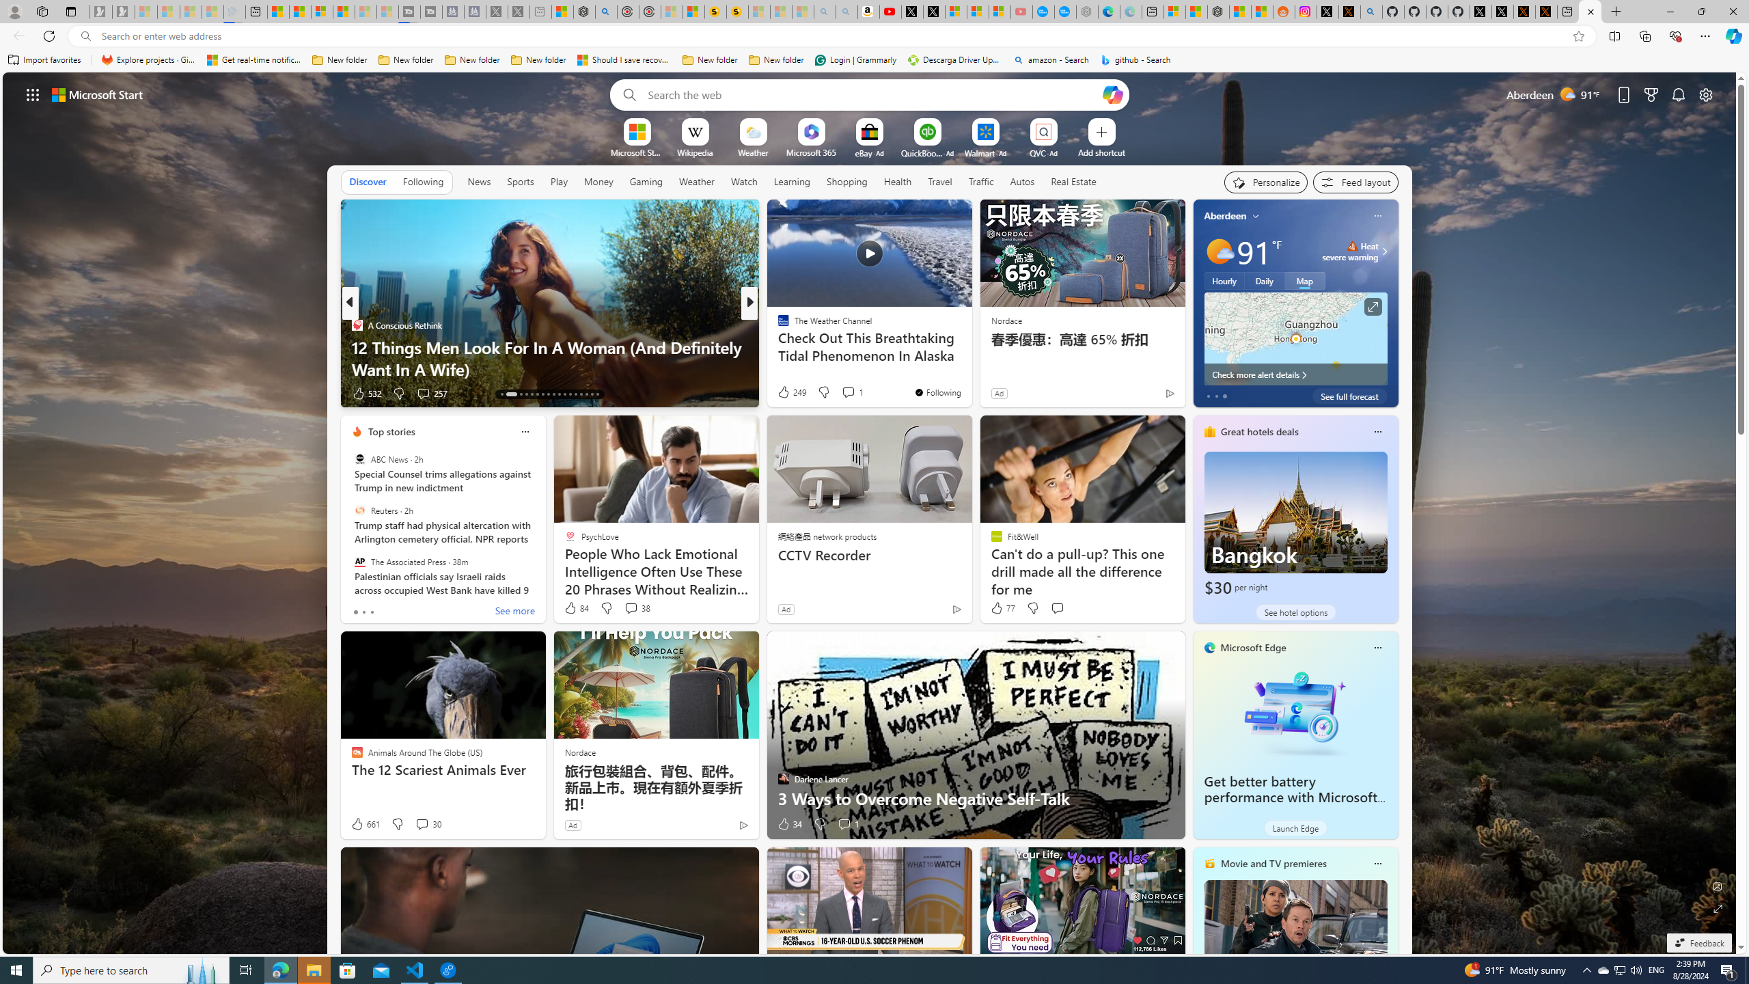 Image resolution: width=1749 pixels, height=984 pixels. I want to click on View comments 192 Comment, so click(853, 394).